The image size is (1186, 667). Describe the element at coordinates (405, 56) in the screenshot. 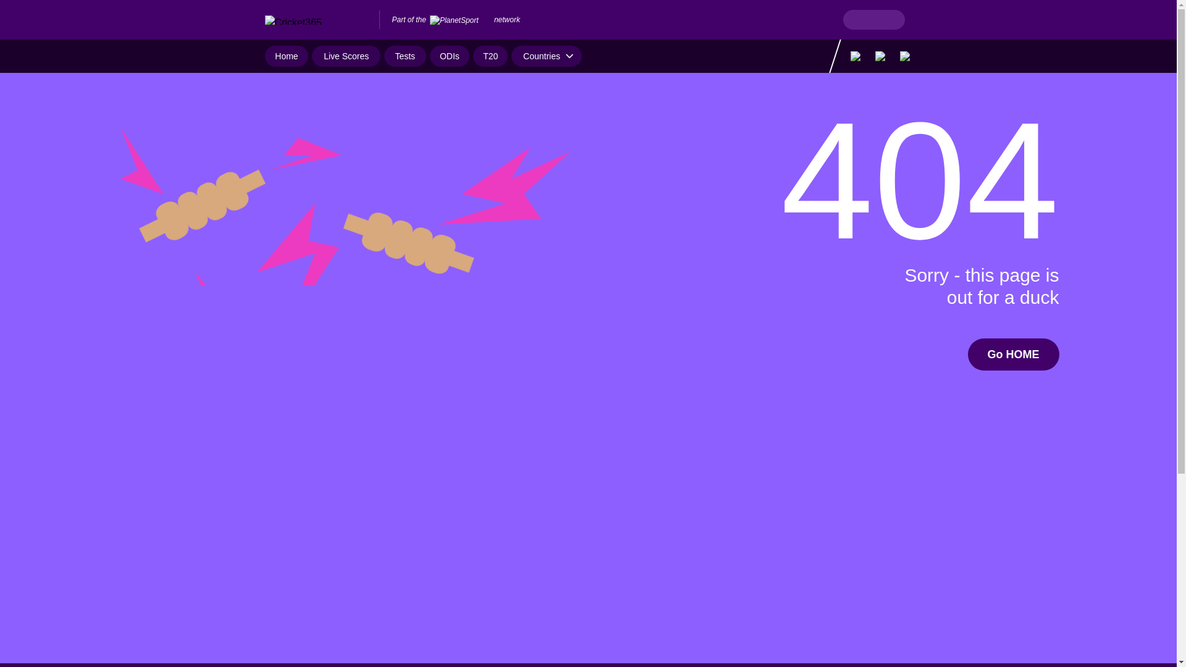

I see `Tests` at that location.